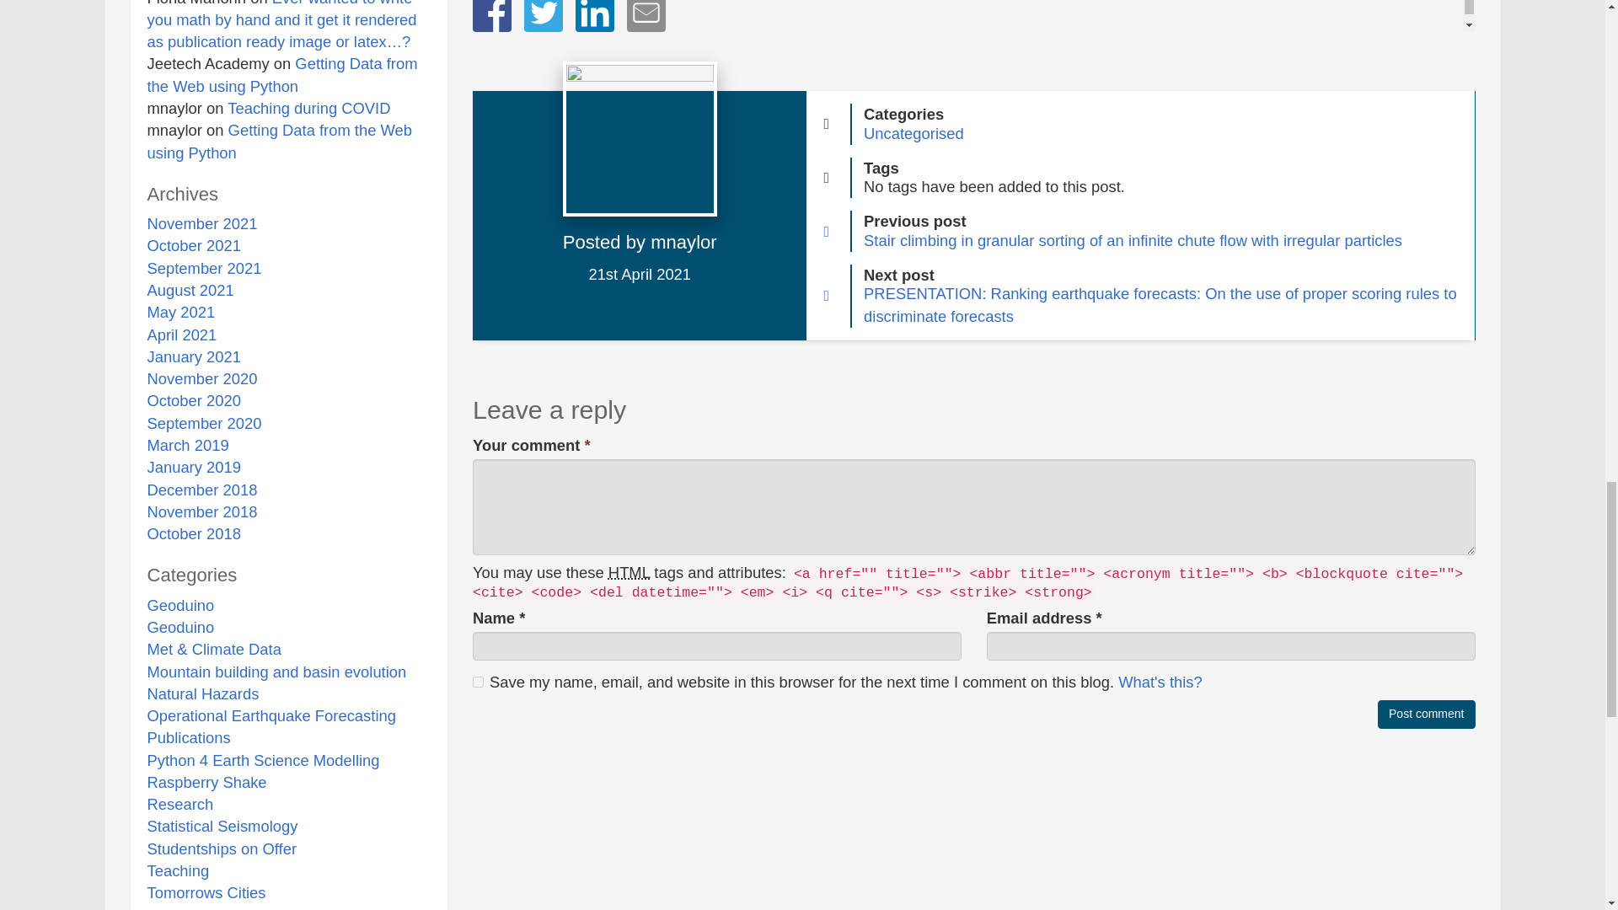 This screenshot has height=910, width=1618. Describe the element at coordinates (193, 245) in the screenshot. I see `October 2021` at that location.